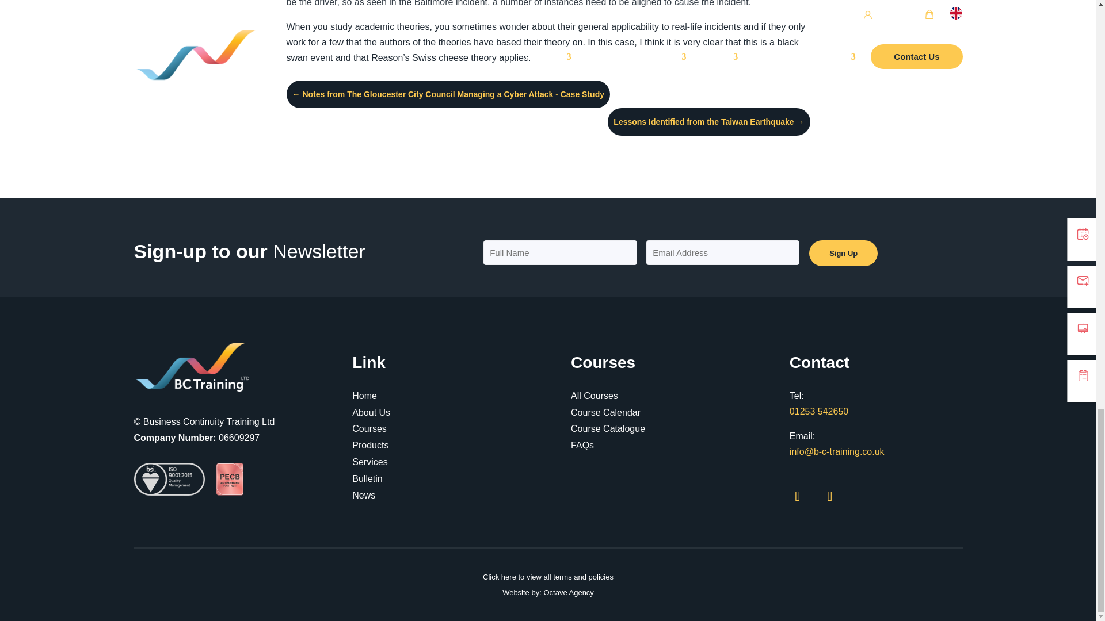  Describe the element at coordinates (830, 496) in the screenshot. I see `Follow on LinkedIn` at that location.